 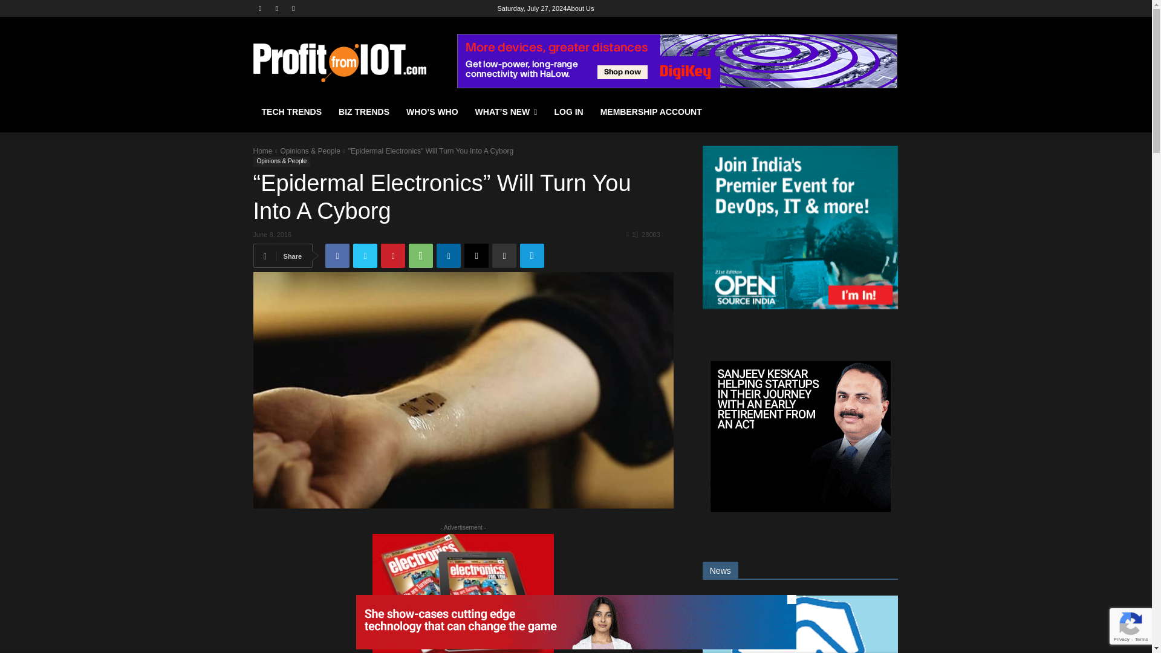 I want to click on Facebook, so click(x=337, y=255).